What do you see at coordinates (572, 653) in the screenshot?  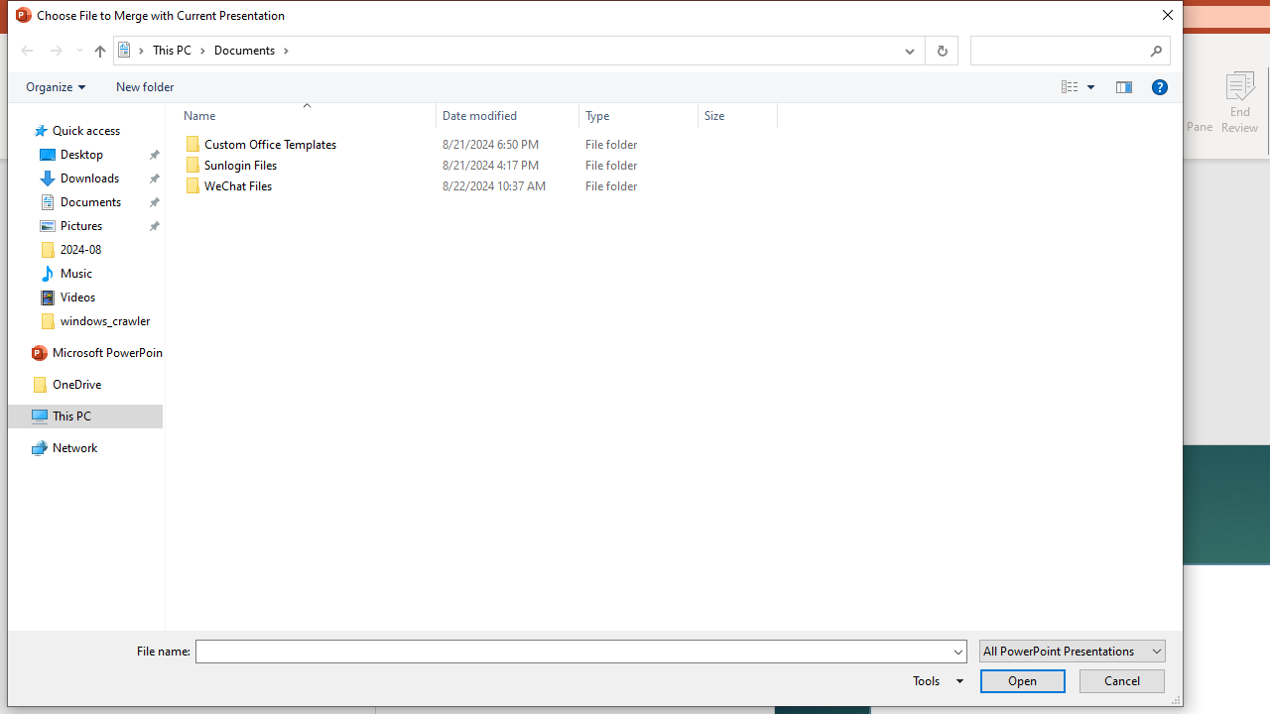 I see `File name:` at bounding box center [572, 653].